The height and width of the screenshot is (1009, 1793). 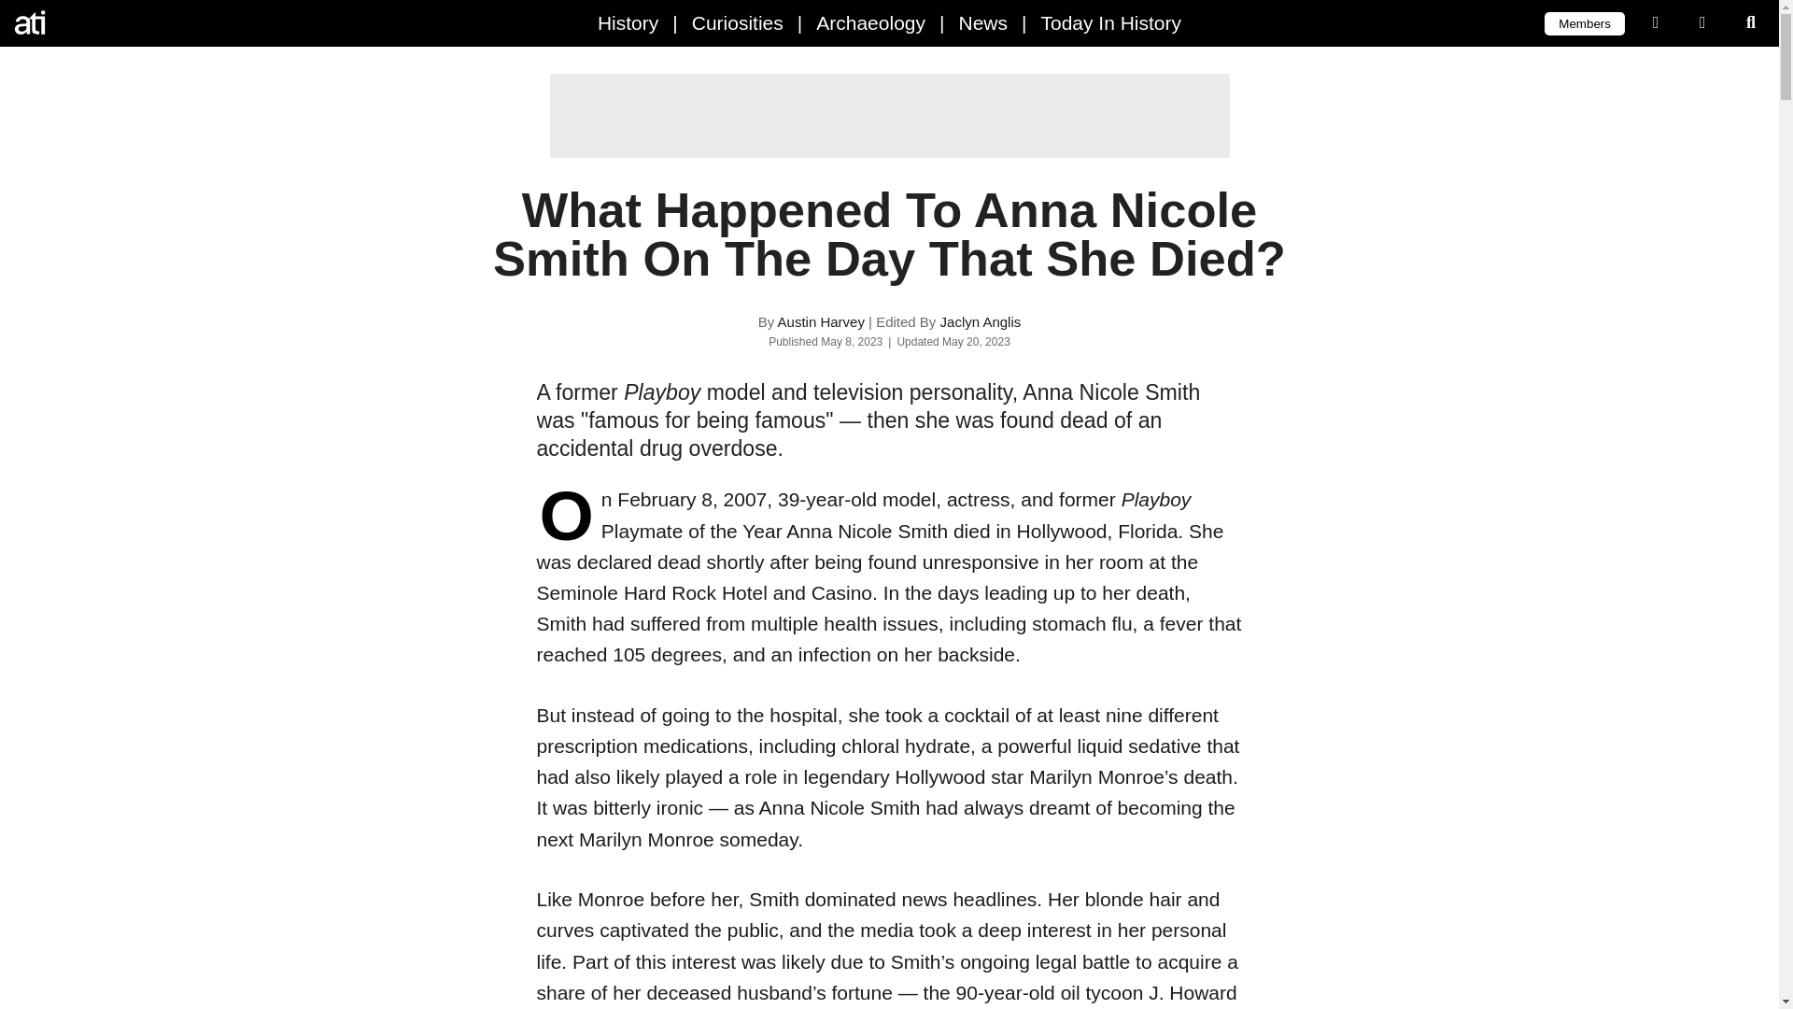 I want to click on History, so click(x=628, y=22).